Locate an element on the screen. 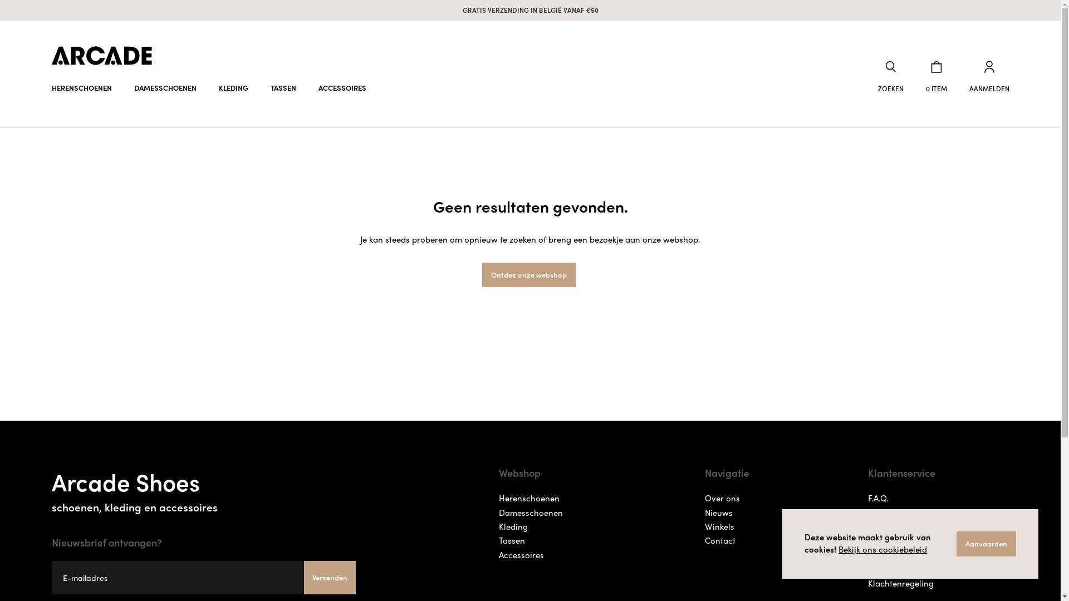 The image size is (1069, 601). HERENSCHOENEN is located at coordinates (81, 88).